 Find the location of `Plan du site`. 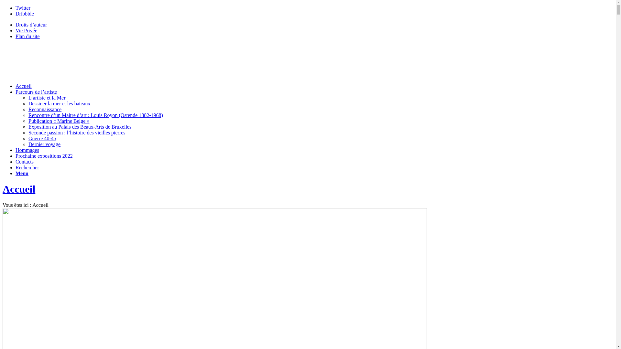

Plan du site is located at coordinates (27, 36).